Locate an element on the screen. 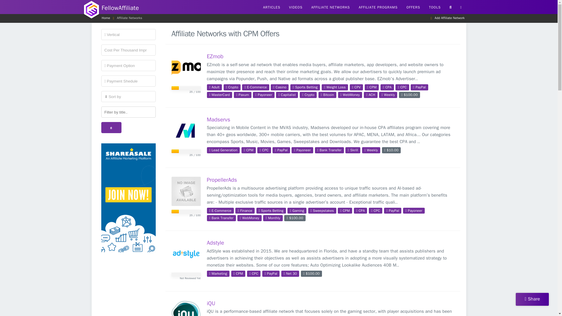  Madservs is located at coordinates (186, 131).